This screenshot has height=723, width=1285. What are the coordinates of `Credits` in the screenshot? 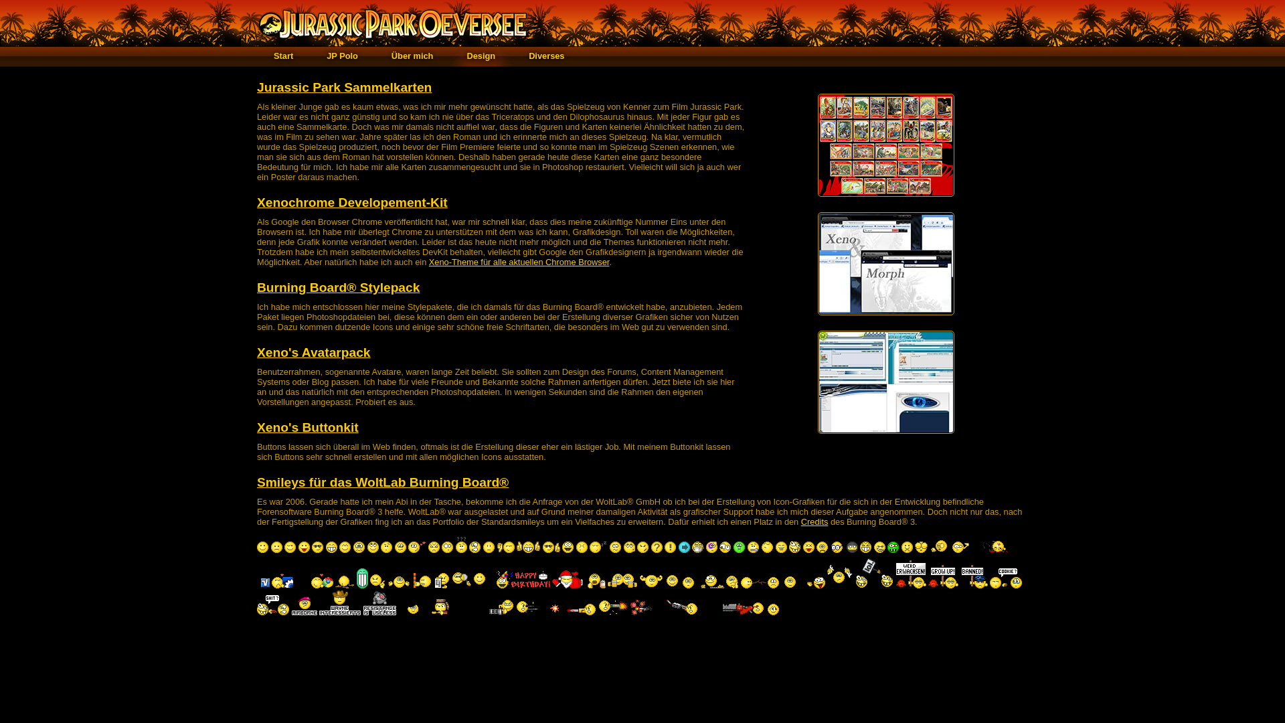 It's located at (815, 522).